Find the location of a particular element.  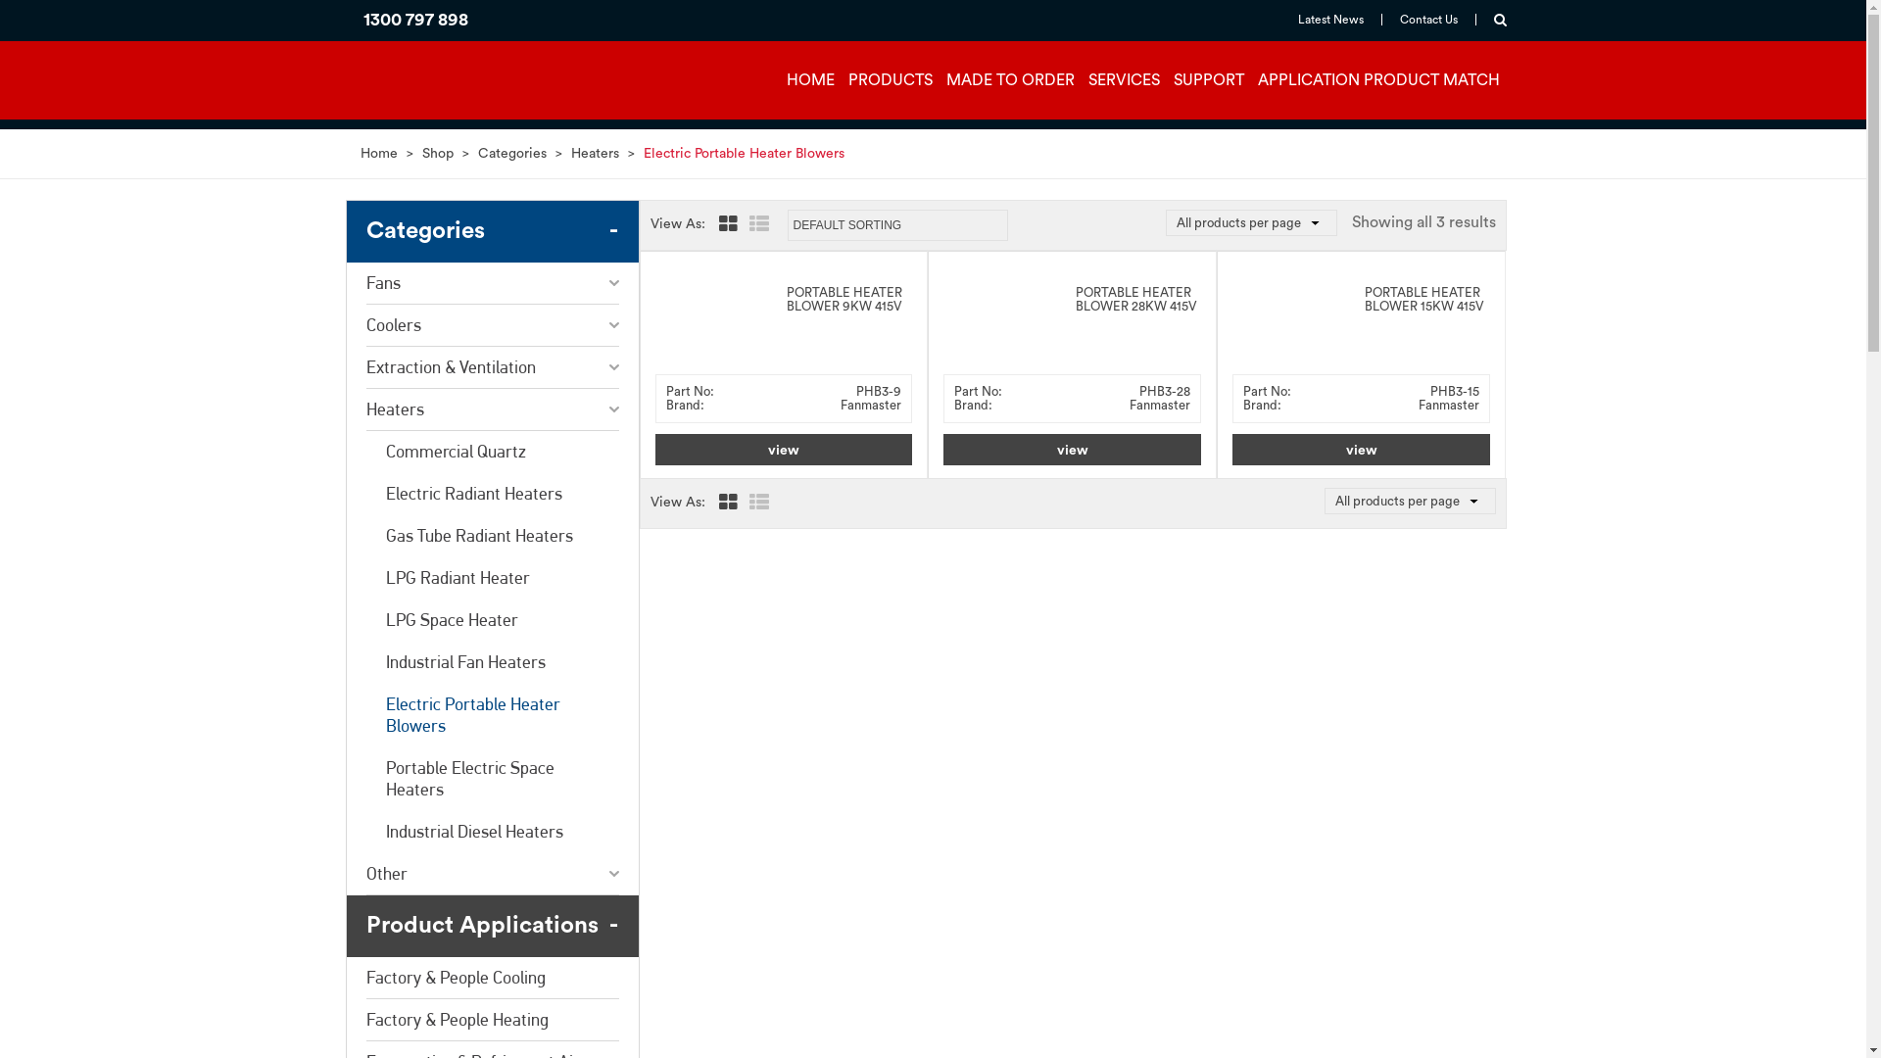

view is located at coordinates (1362, 450).